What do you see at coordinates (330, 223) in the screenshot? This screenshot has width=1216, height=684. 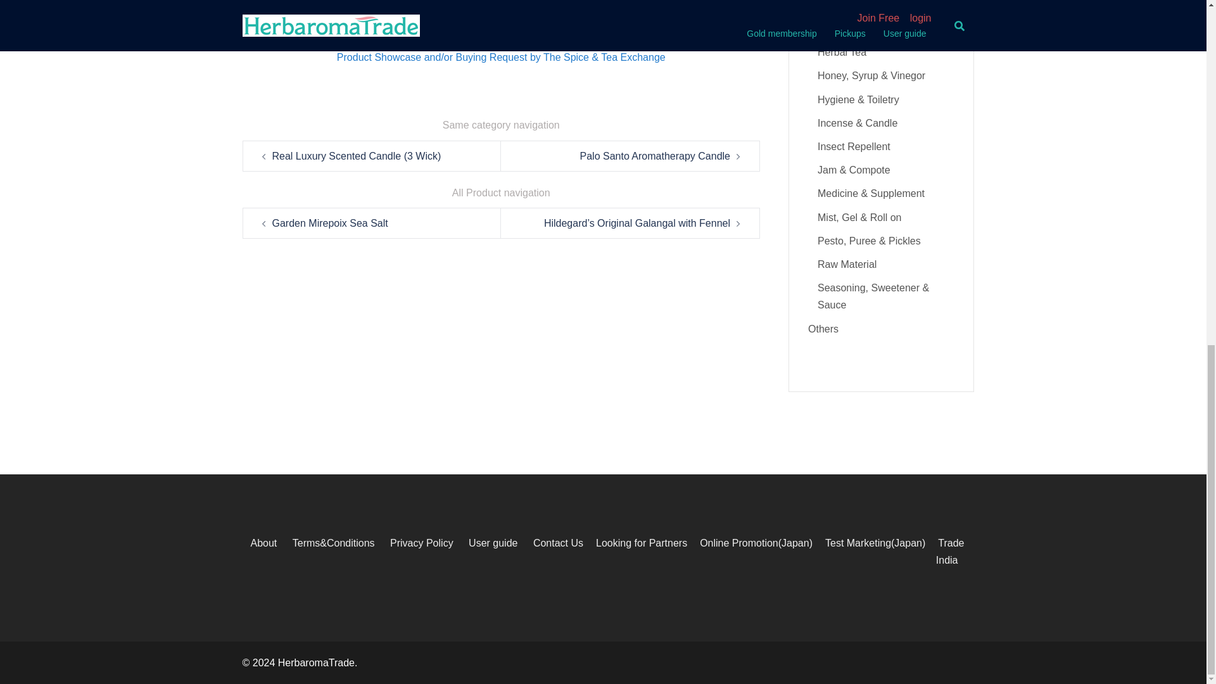 I see `Garden Mirepoix Sea Salt` at bounding box center [330, 223].